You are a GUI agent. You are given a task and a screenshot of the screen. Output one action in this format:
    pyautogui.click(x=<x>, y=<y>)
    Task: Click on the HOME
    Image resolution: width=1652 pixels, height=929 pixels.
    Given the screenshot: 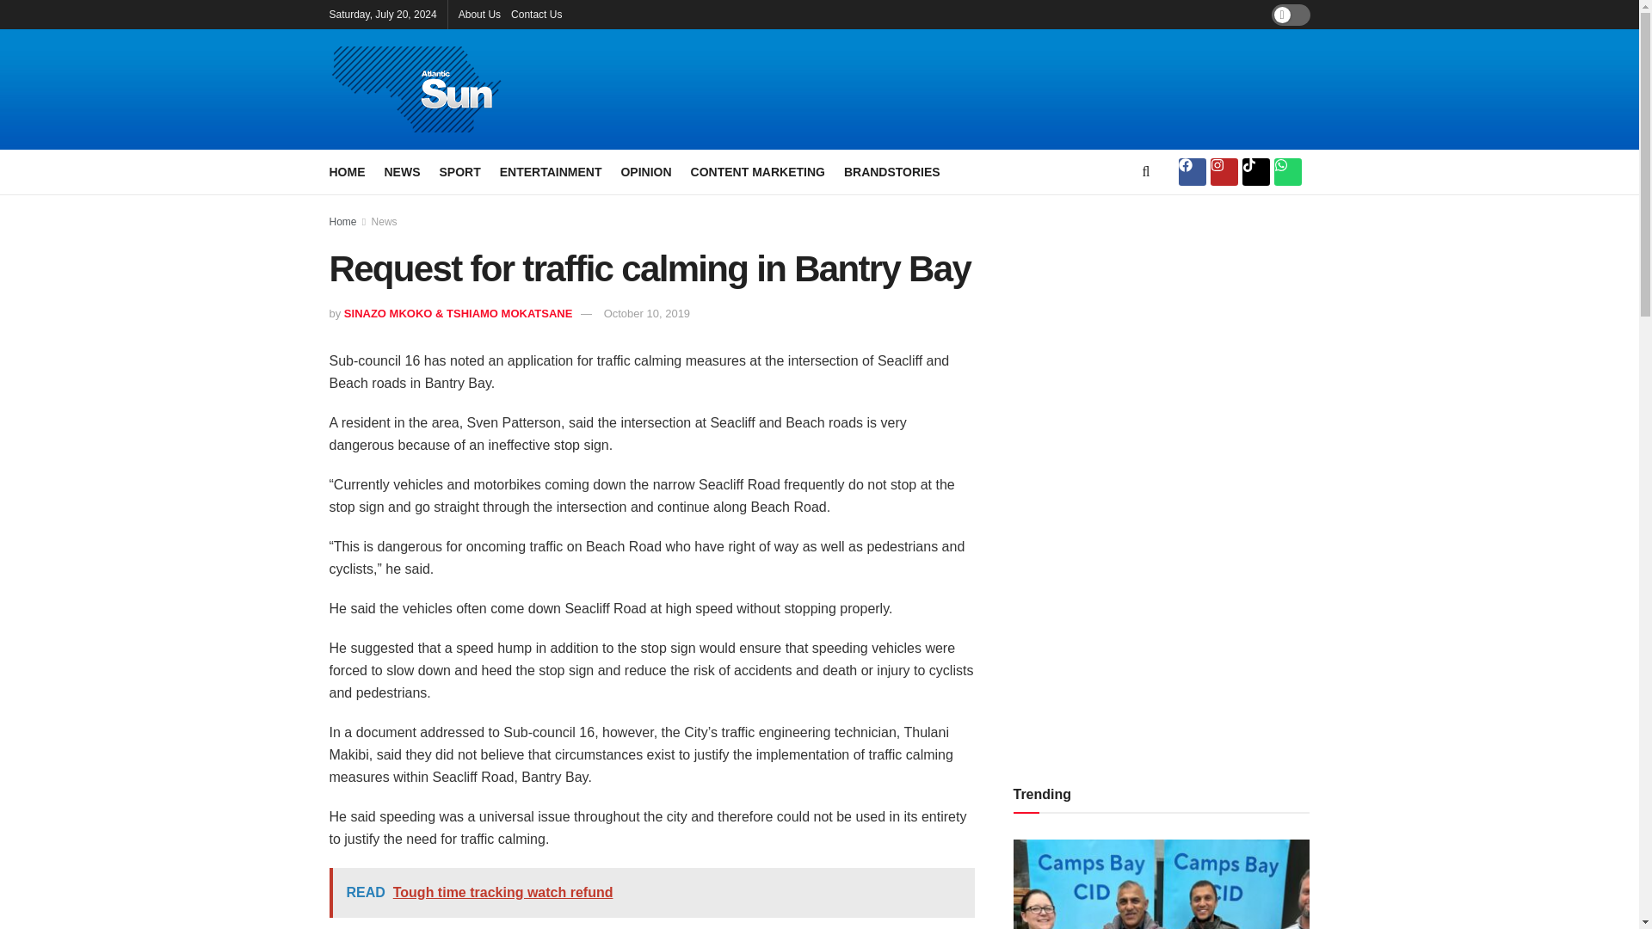 What is the action you would take?
    pyautogui.click(x=347, y=171)
    